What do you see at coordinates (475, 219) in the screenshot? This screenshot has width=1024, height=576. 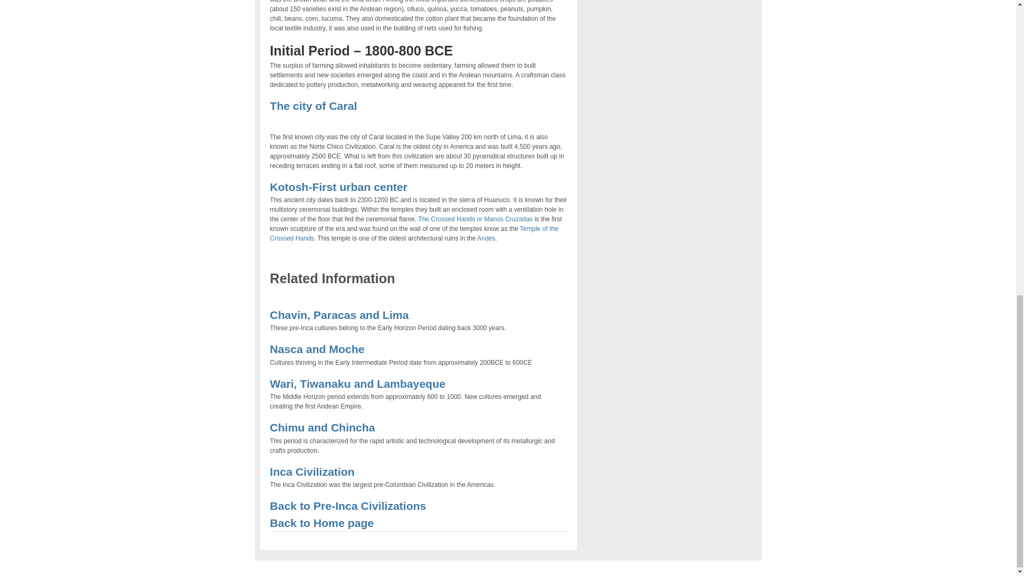 I see `The Crossed Hands or Manos Cruzadas` at bounding box center [475, 219].